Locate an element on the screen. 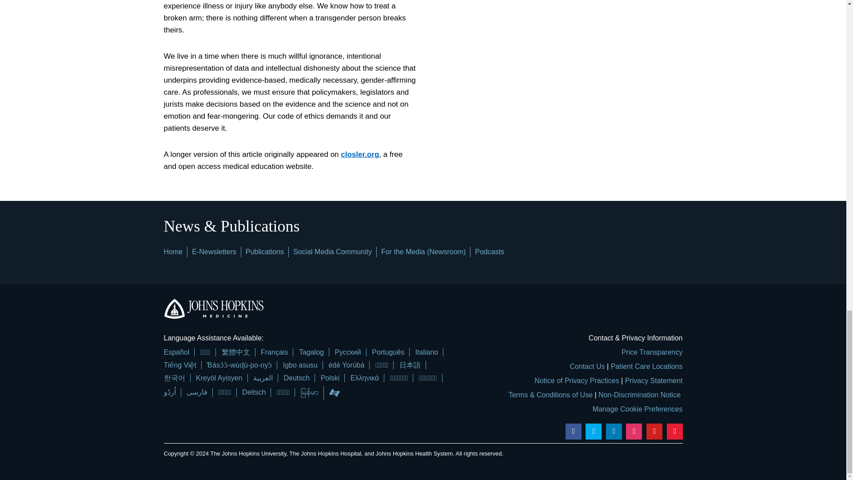  E-Newsletters is located at coordinates (214, 252).